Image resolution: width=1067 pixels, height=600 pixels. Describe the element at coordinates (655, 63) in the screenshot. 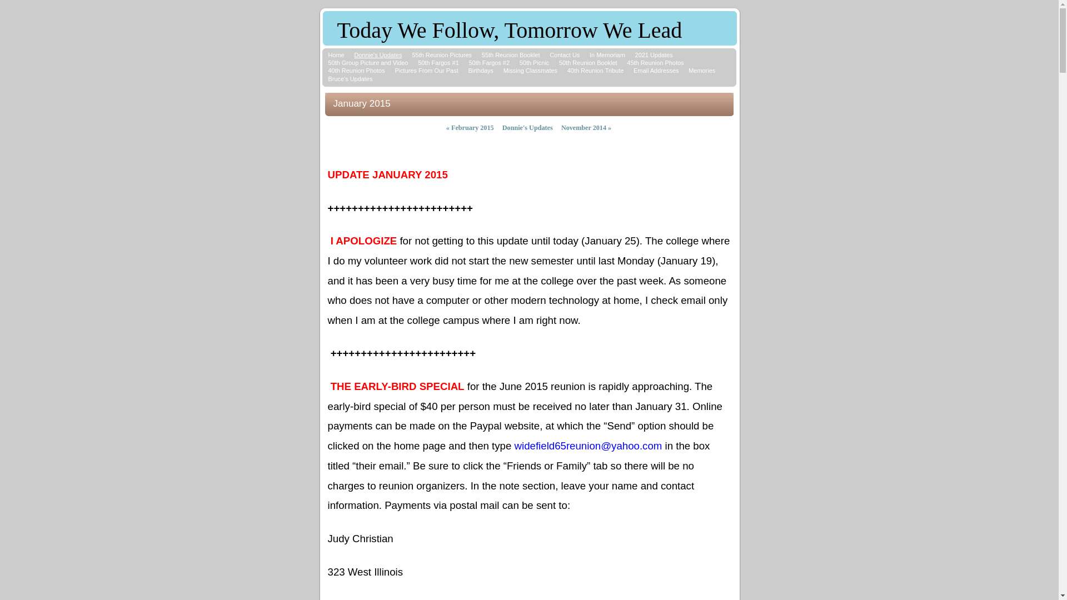

I see `45th Reunion Photos` at that location.